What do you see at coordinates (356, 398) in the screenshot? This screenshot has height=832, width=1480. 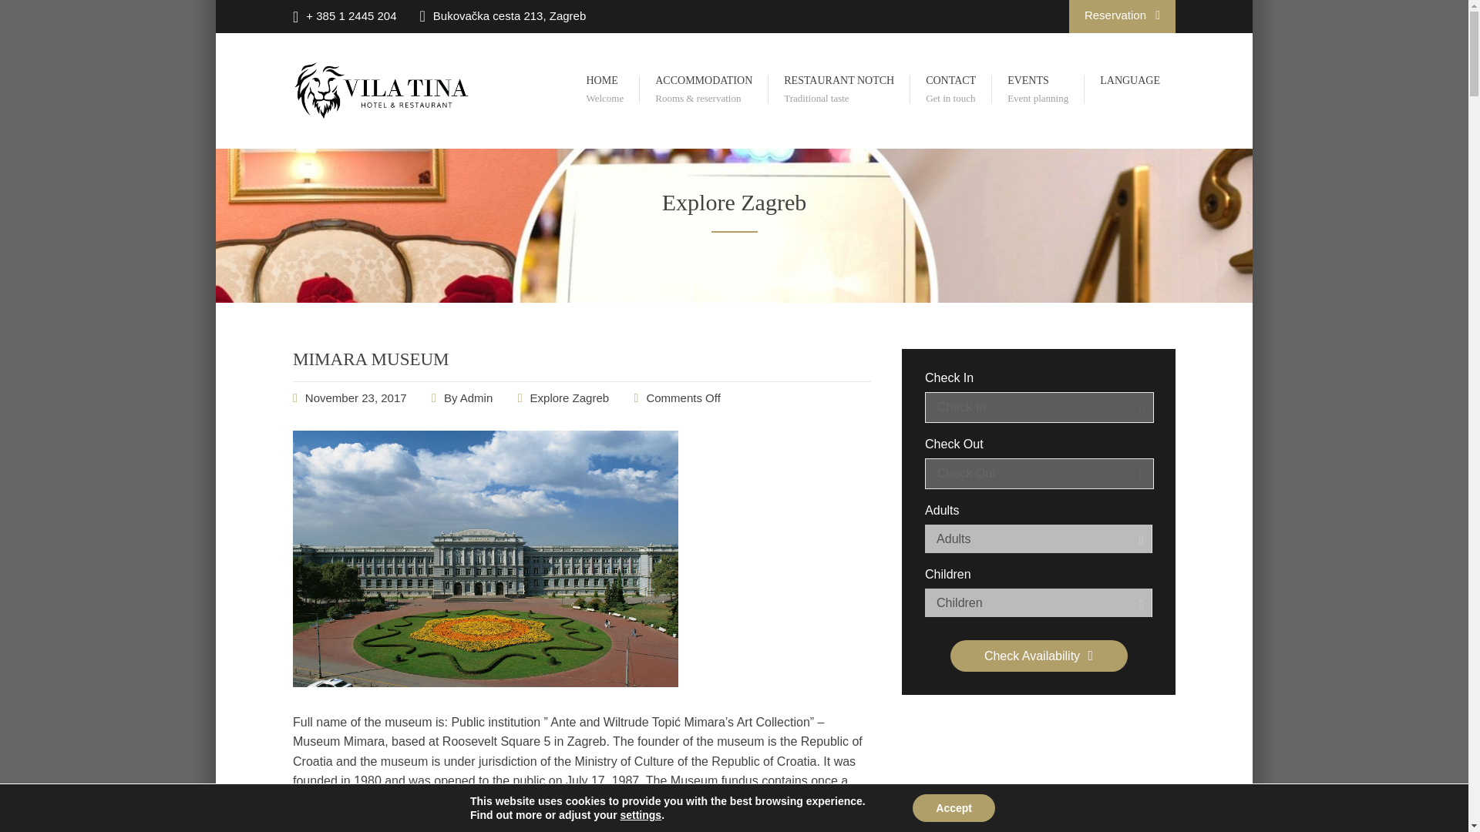 I see `English` at bounding box center [356, 398].